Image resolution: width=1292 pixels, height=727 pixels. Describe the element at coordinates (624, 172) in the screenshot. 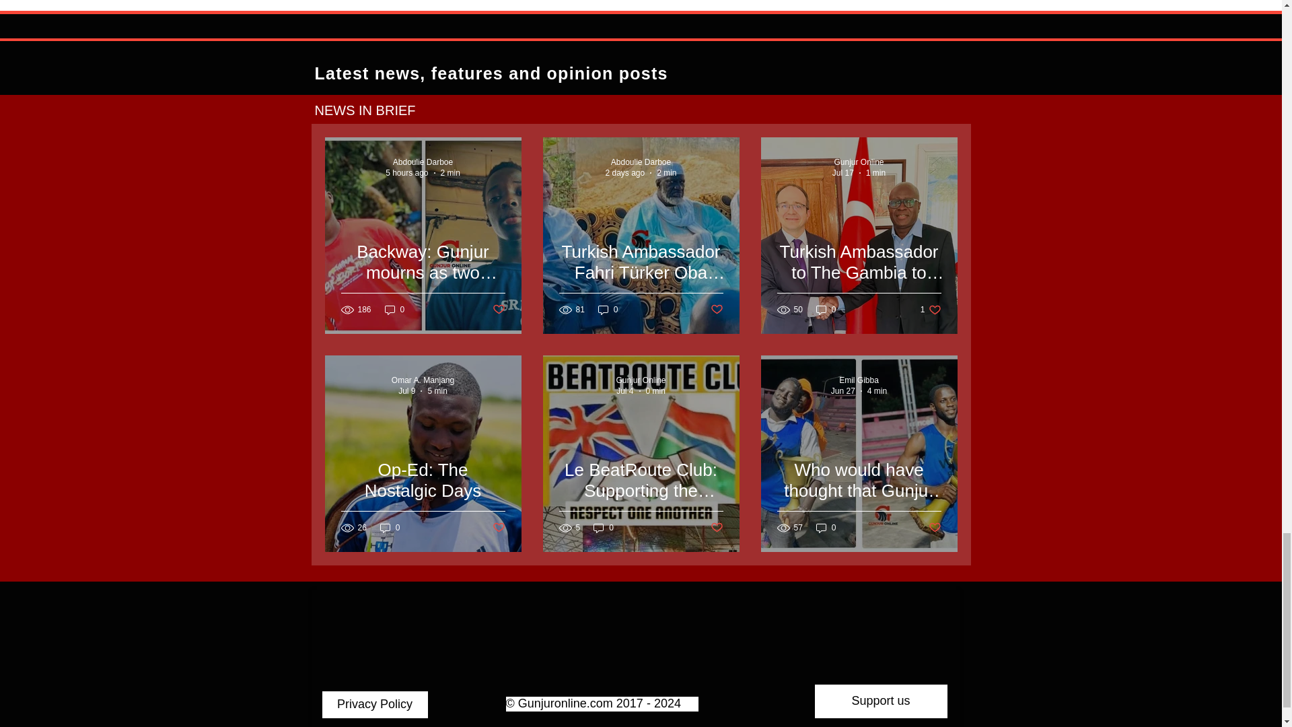

I see `2 days ago` at that location.